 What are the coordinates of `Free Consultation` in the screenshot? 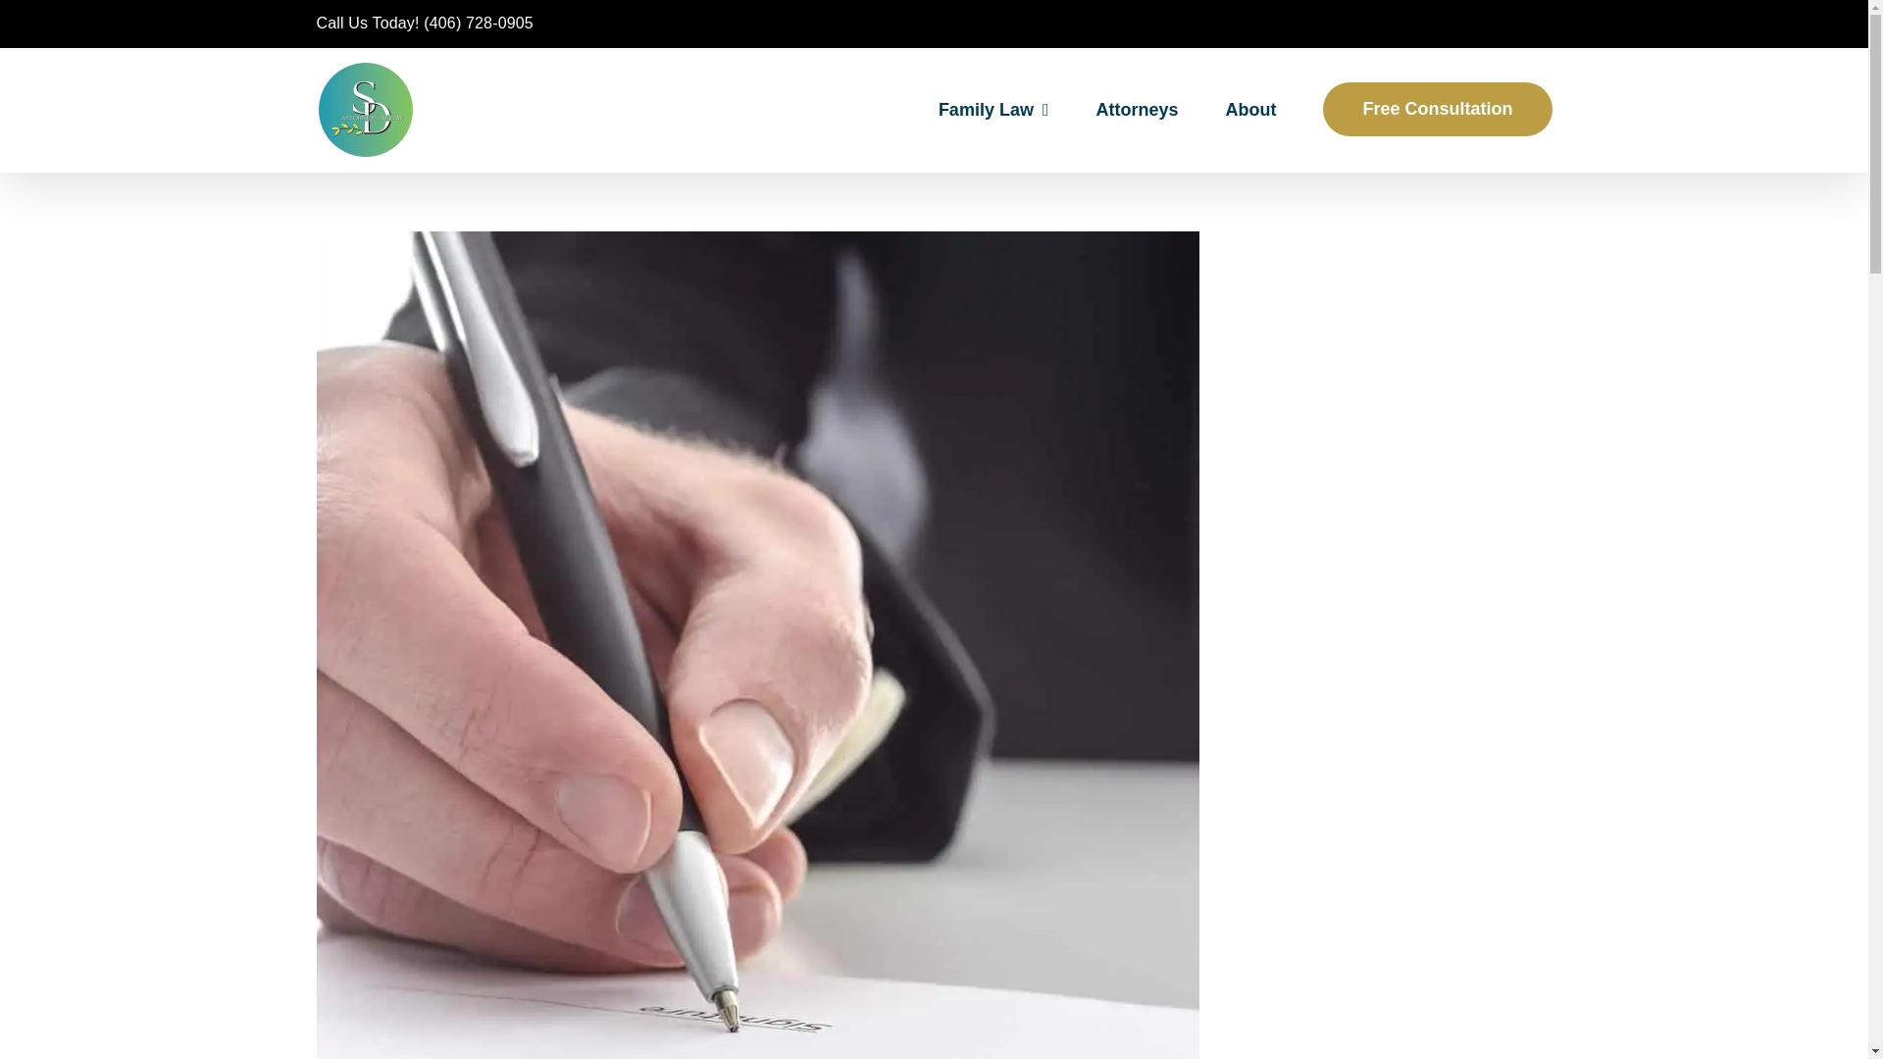 It's located at (1438, 108).